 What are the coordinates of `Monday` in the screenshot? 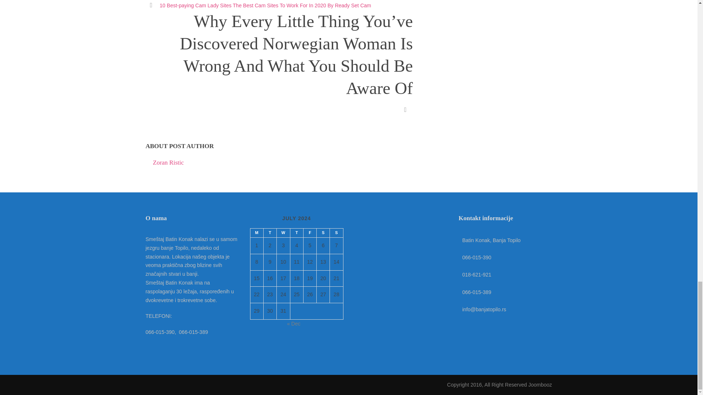 It's located at (256, 233).